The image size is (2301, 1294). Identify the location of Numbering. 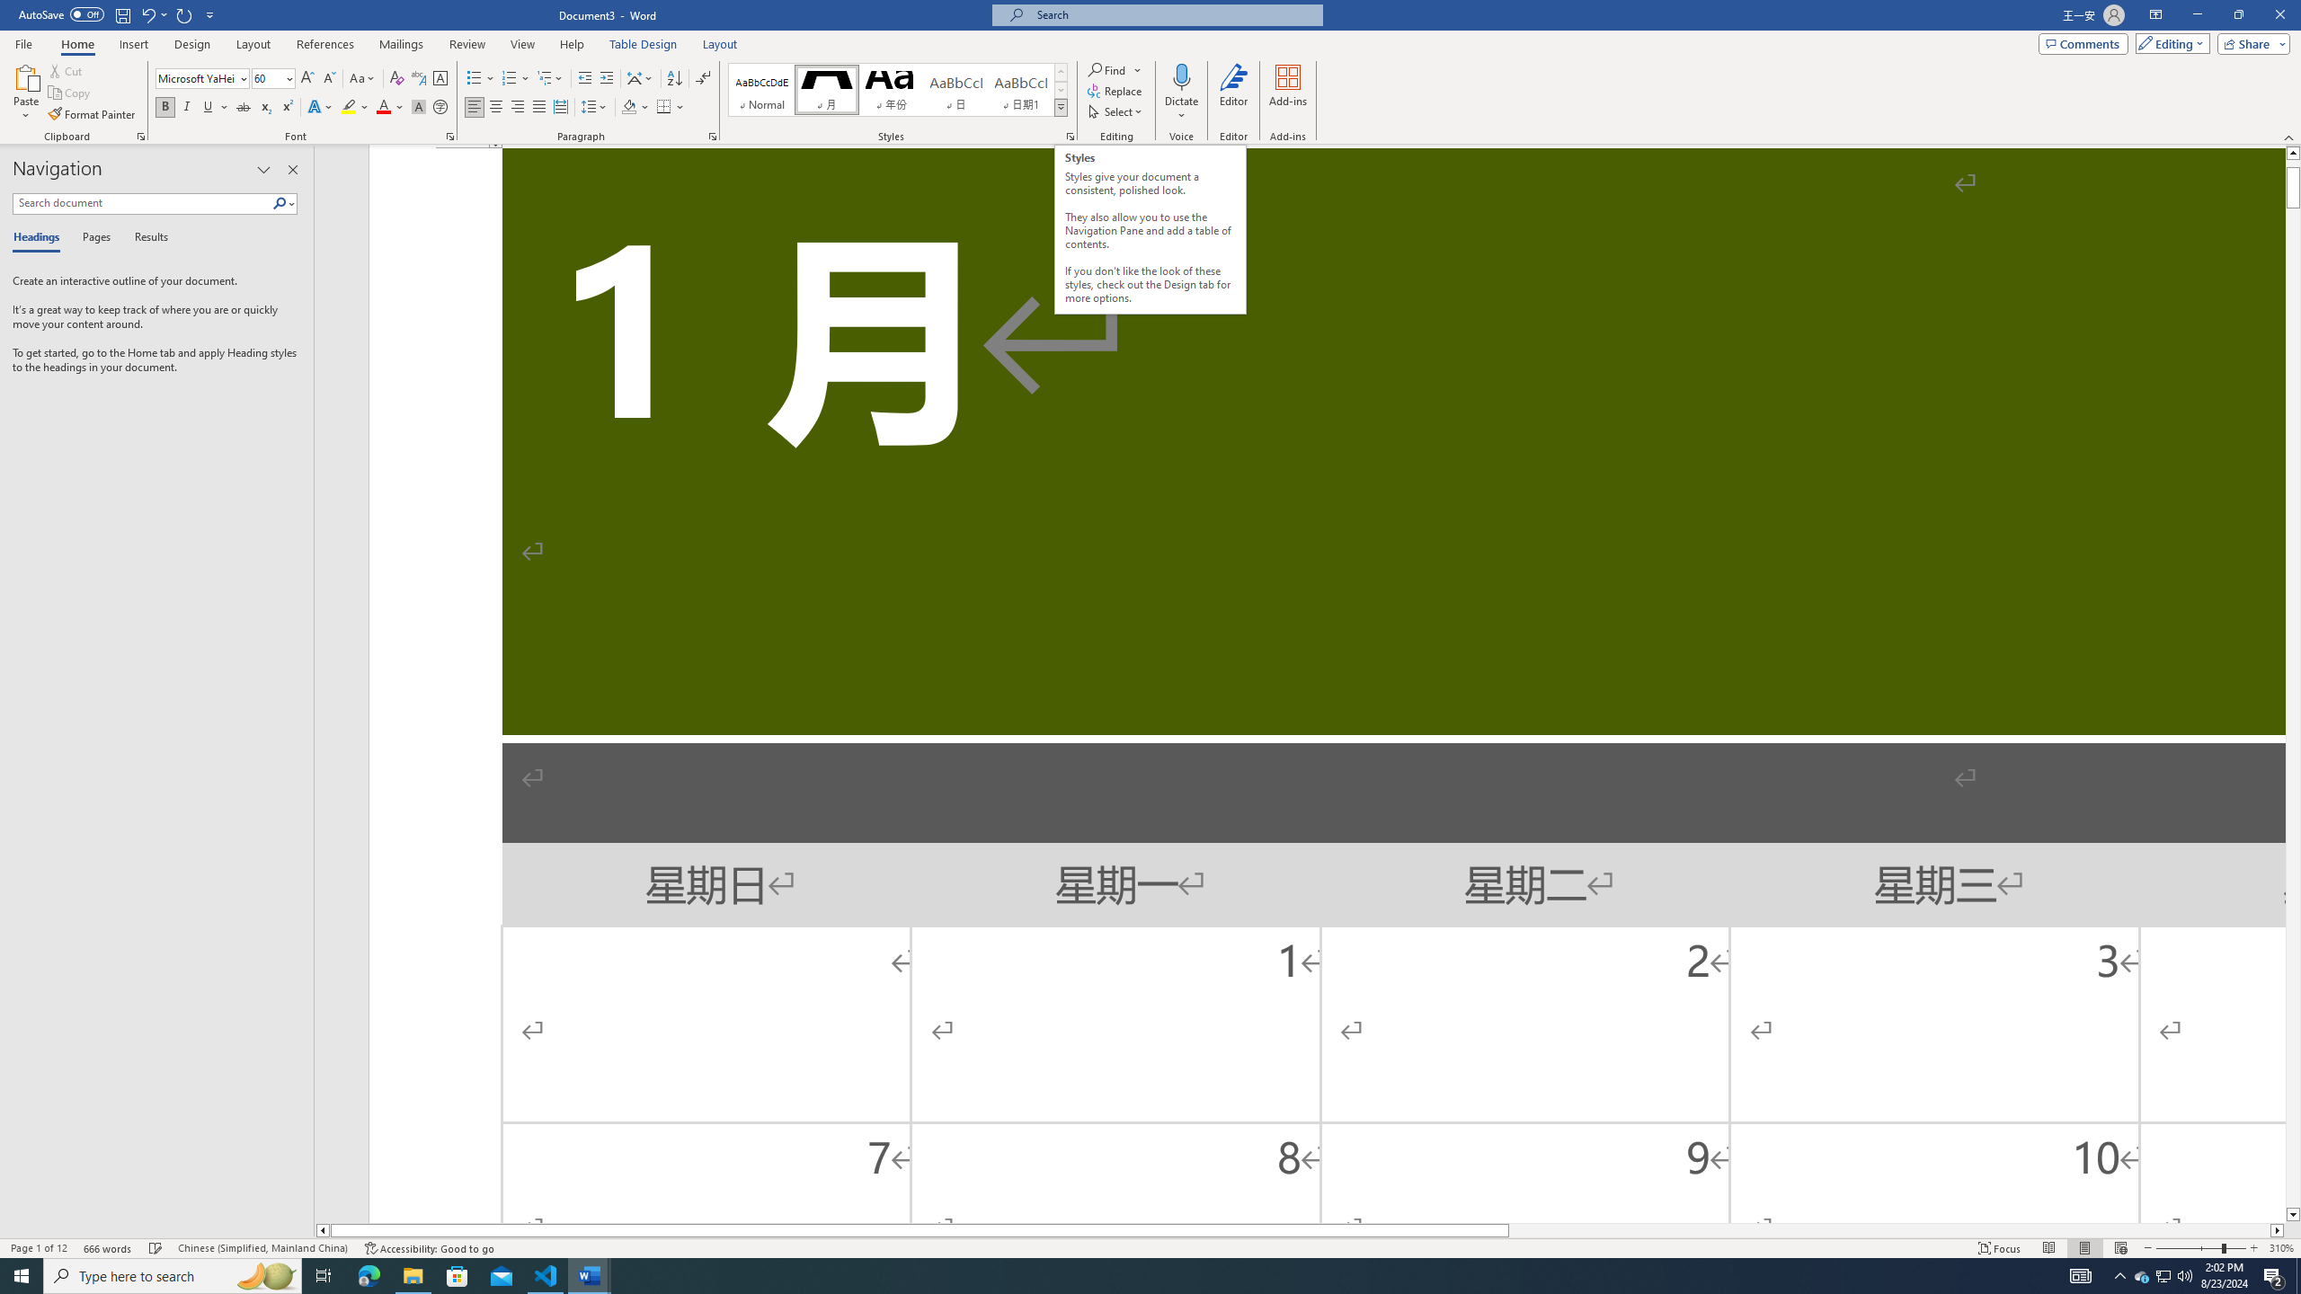
(516, 79).